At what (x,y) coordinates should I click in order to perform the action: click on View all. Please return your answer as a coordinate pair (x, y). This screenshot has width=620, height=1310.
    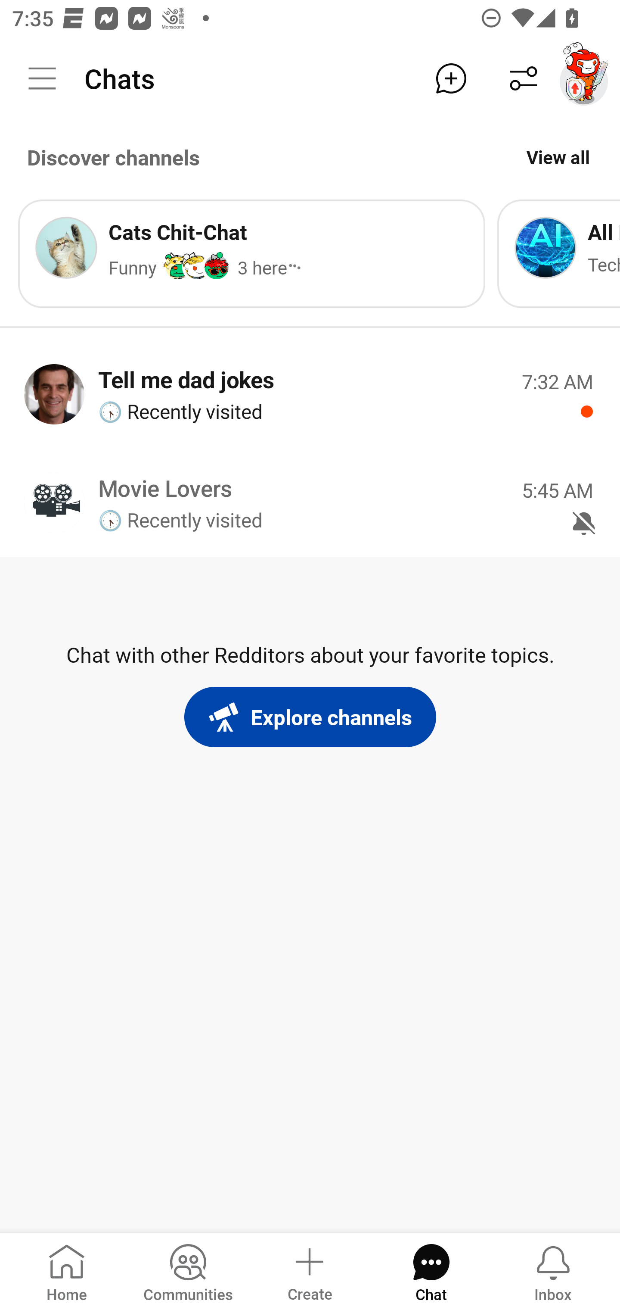
    Looking at the image, I should click on (558, 157).